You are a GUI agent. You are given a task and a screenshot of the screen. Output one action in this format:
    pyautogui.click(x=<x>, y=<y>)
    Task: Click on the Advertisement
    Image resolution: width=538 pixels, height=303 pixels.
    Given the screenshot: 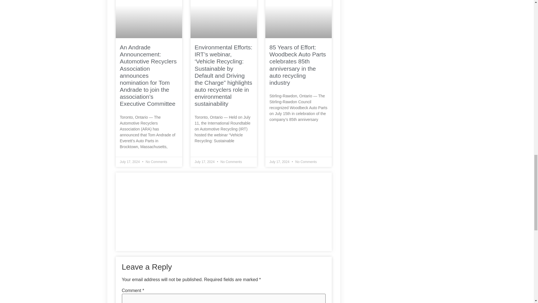 What is the action you would take?
    pyautogui.click(x=223, y=212)
    